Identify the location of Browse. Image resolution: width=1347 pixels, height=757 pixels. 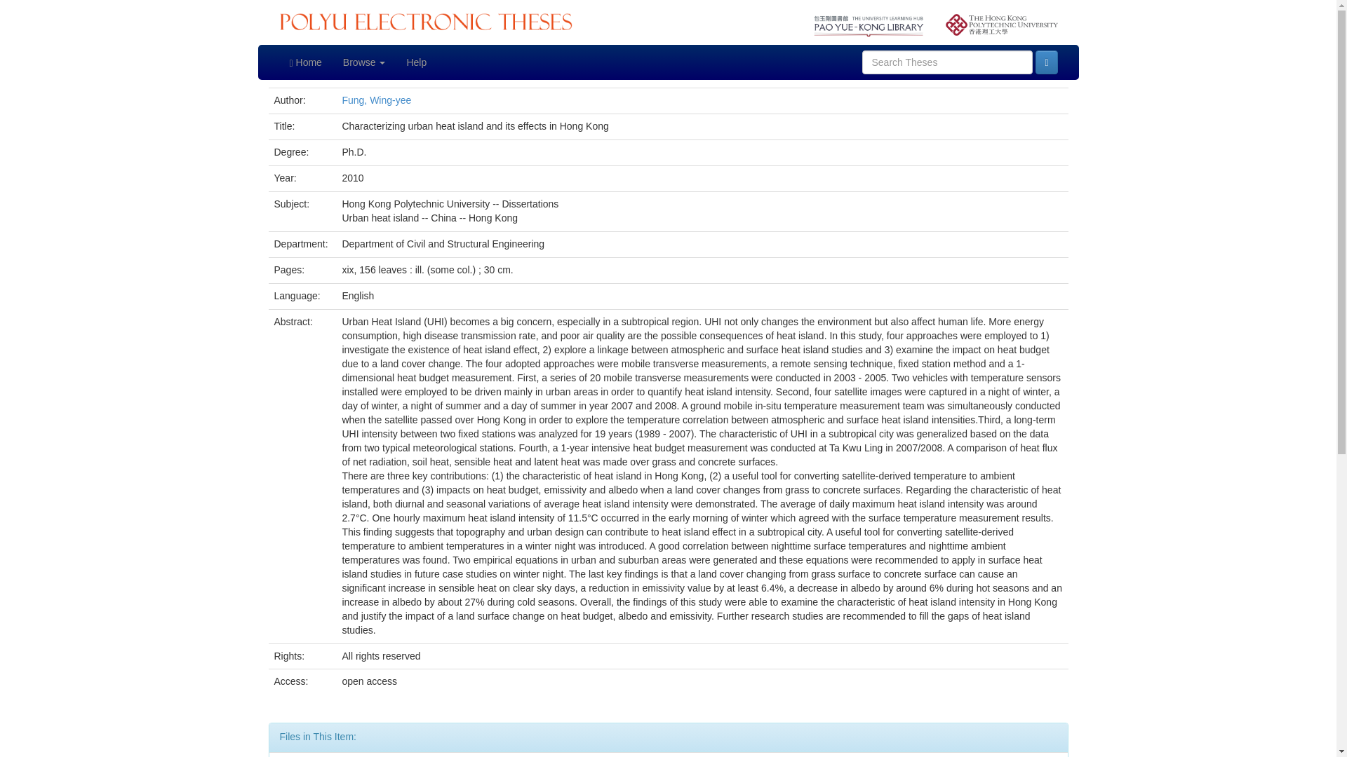
(364, 62).